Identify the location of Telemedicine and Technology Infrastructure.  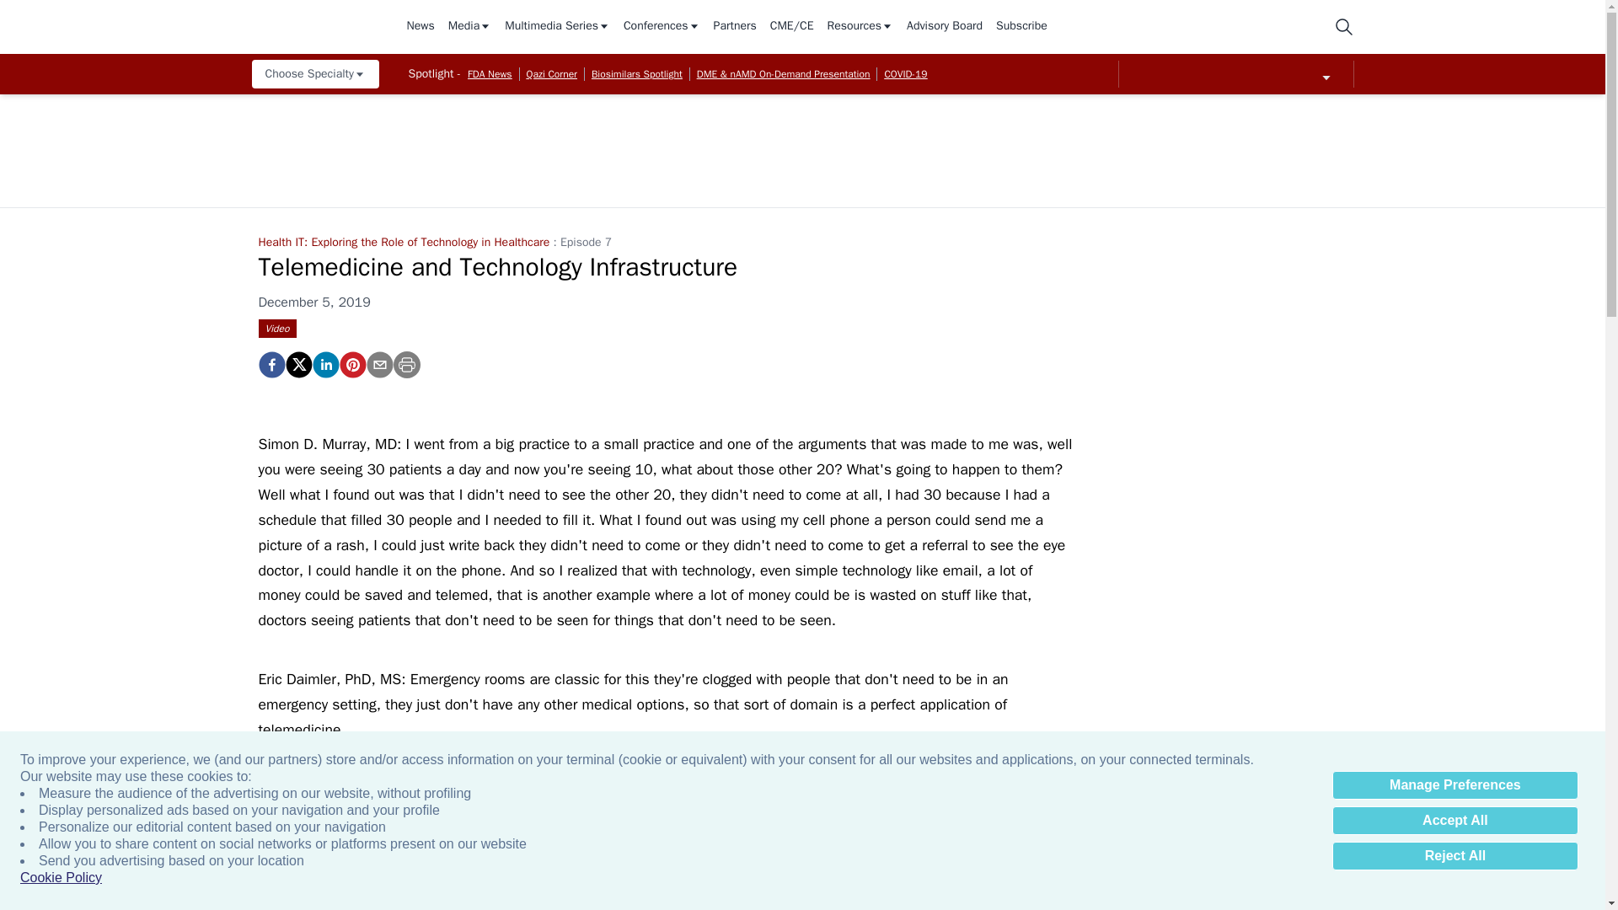
(271, 364).